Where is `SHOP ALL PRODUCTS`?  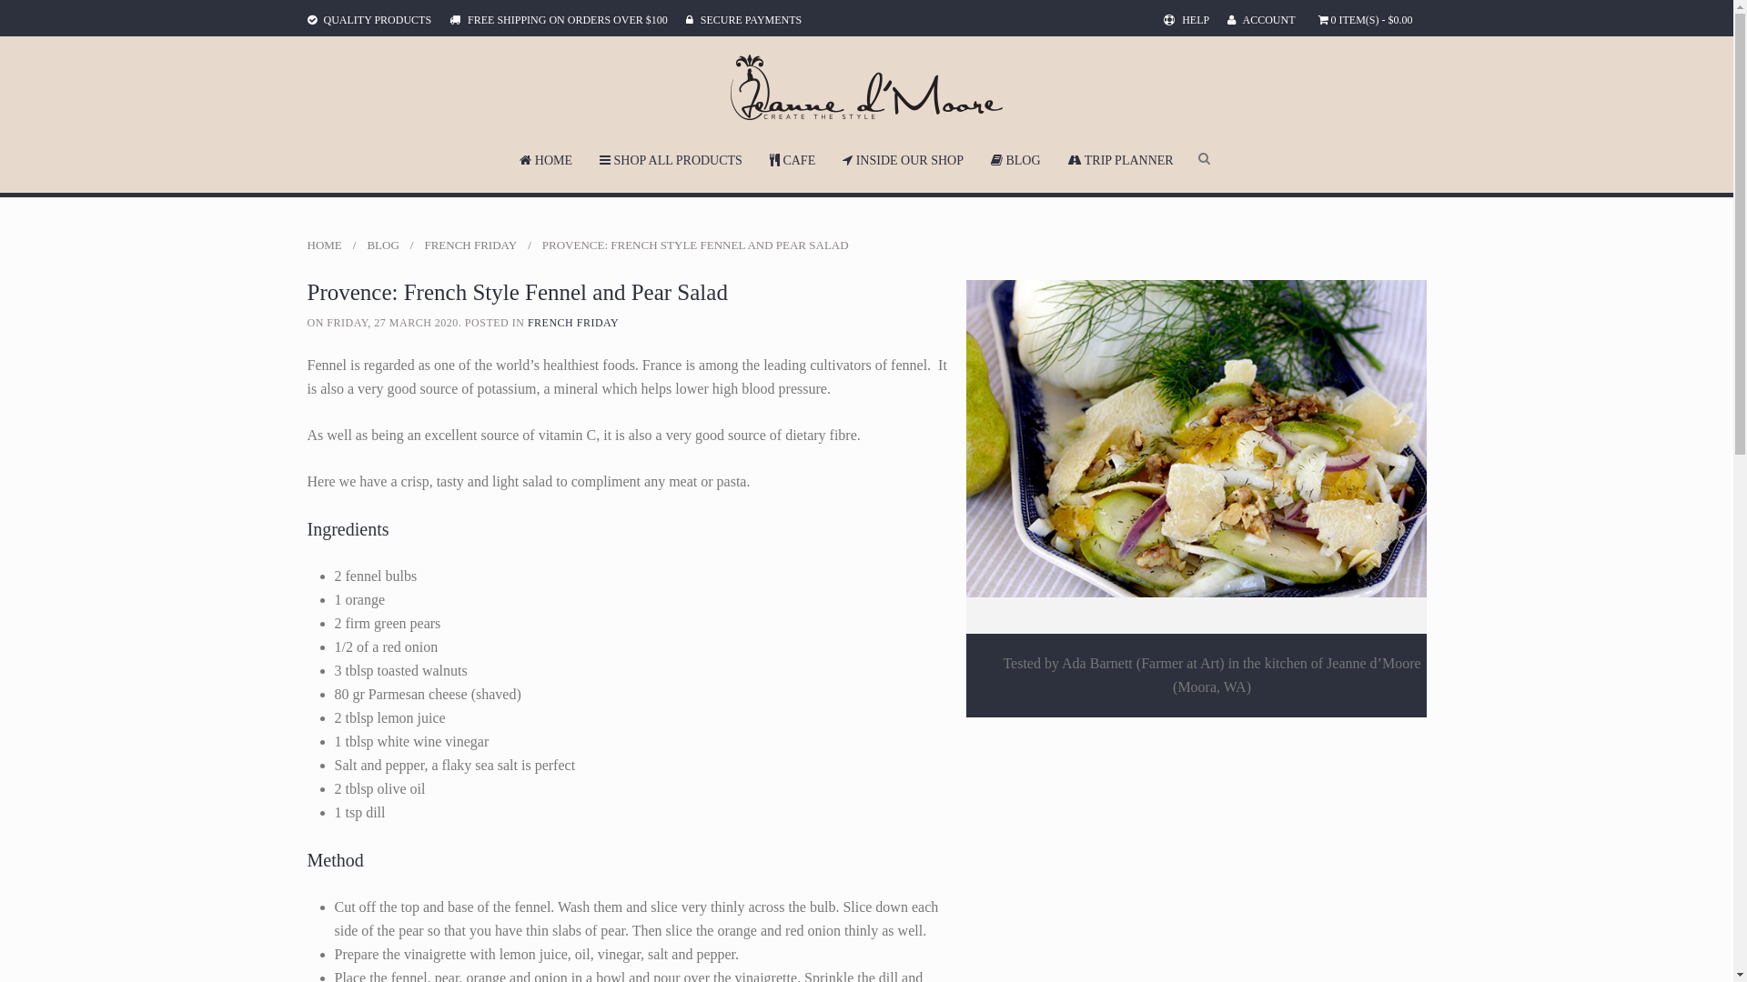
SHOP ALL PRODUCTS is located at coordinates (672, 156).